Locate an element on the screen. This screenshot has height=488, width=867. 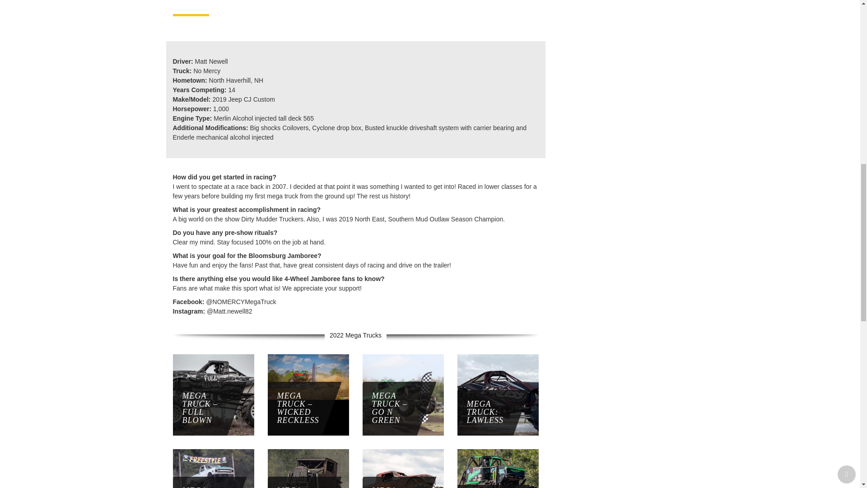
Mega Truck: Lawless is located at coordinates (476, 413).